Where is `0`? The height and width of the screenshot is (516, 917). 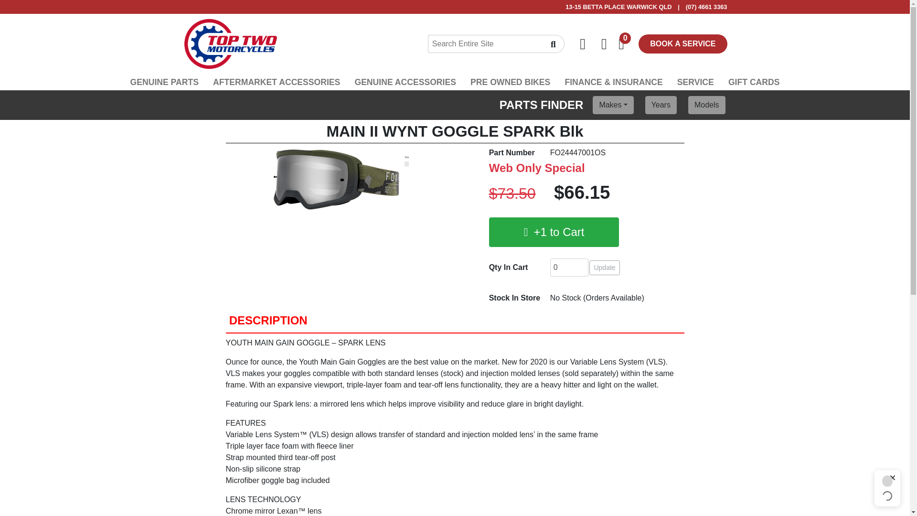
0 is located at coordinates (569, 268).